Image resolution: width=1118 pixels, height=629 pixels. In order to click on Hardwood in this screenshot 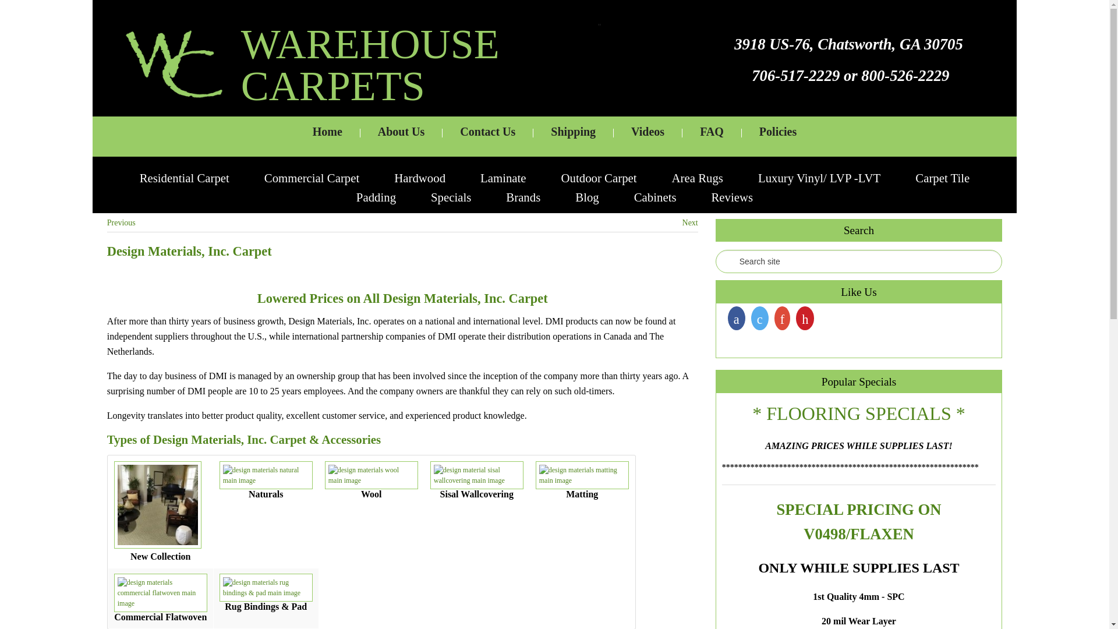, I will do `click(419, 178)`.